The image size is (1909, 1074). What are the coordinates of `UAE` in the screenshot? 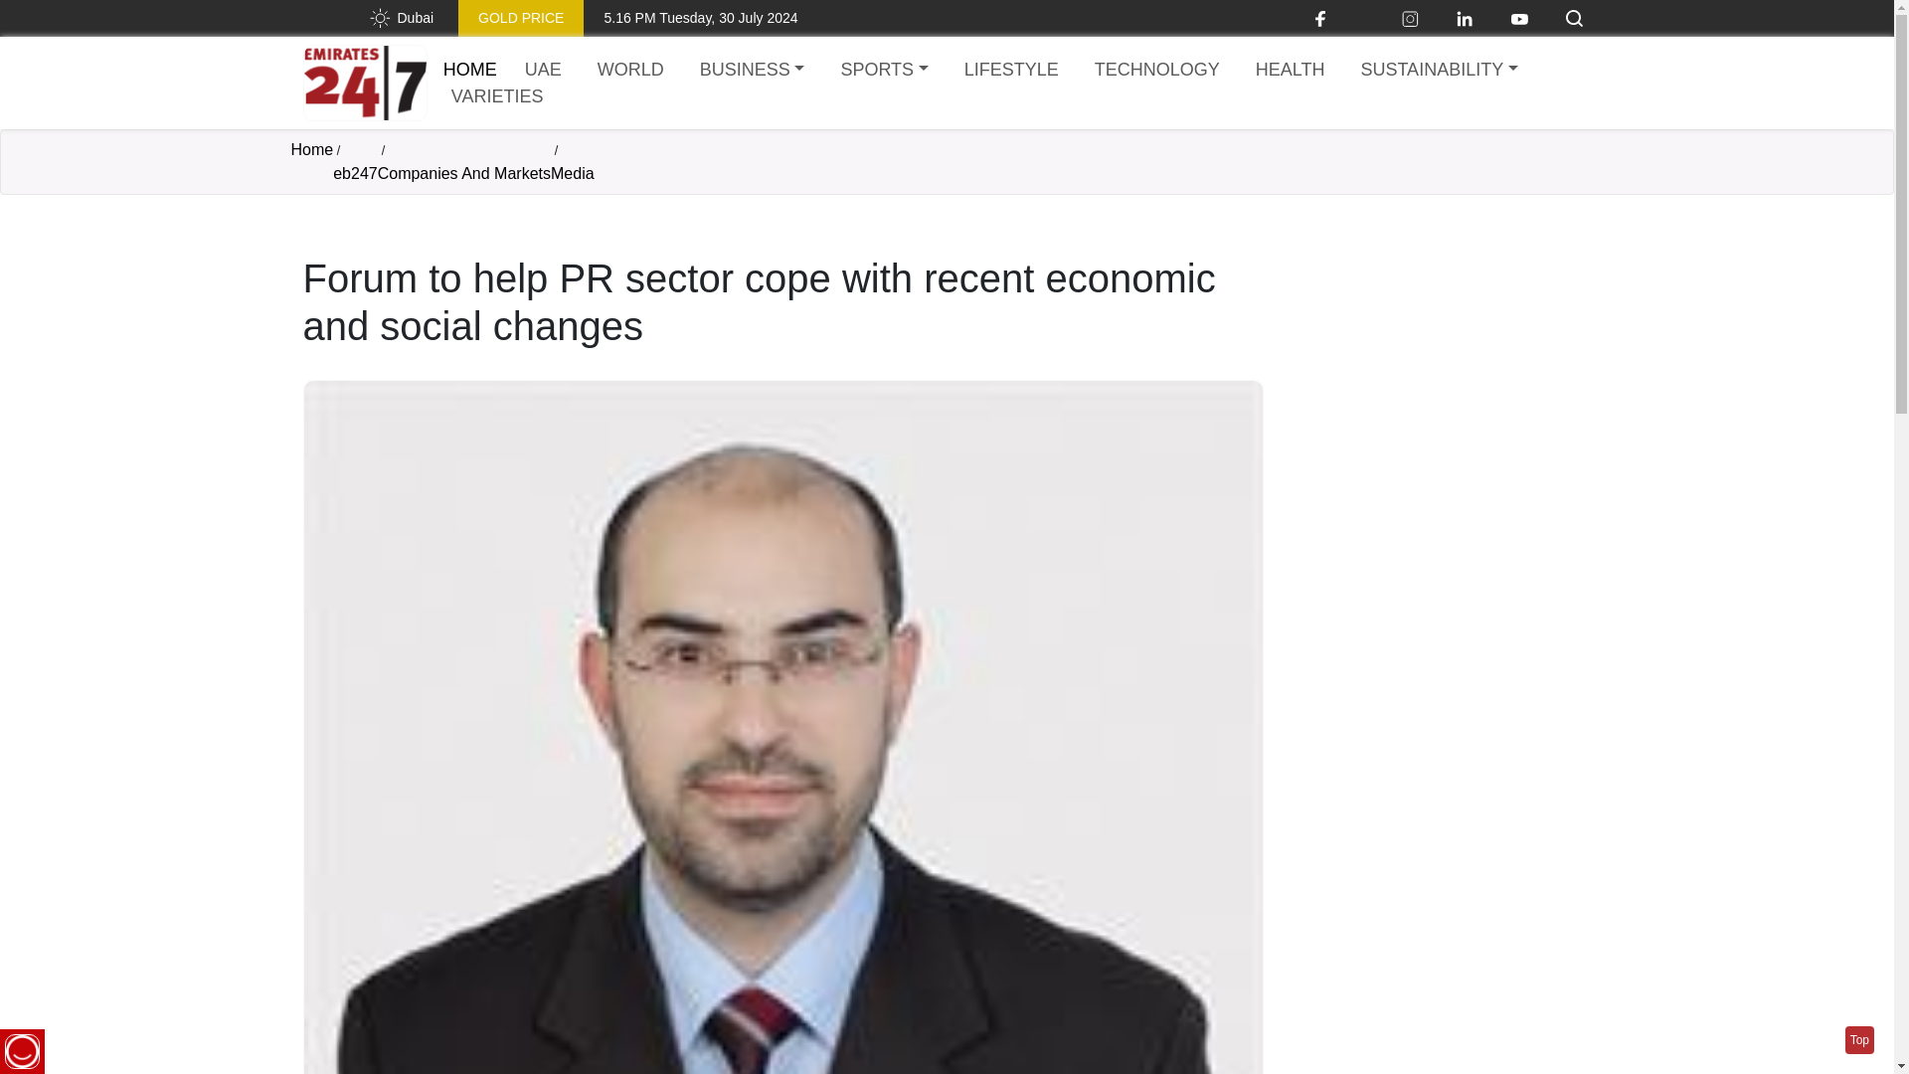 It's located at (543, 70).